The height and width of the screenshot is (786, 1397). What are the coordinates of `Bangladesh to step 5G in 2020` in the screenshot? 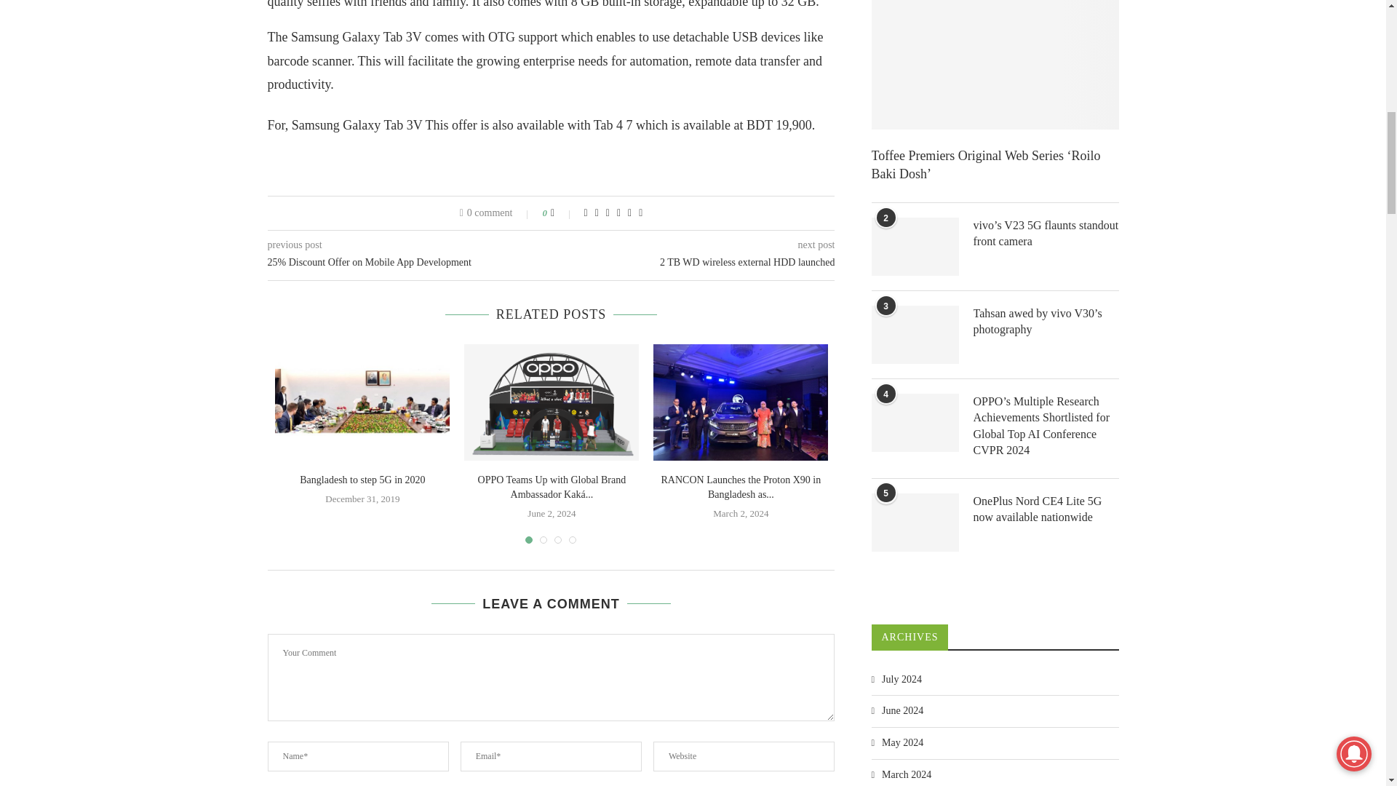 It's located at (362, 402).